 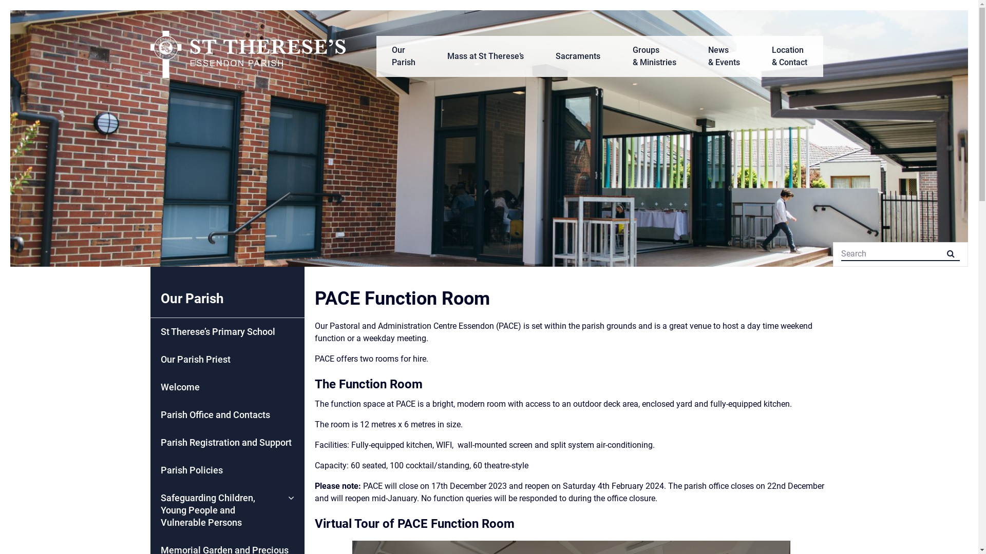 I want to click on Welcome, so click(x=227, y=387).